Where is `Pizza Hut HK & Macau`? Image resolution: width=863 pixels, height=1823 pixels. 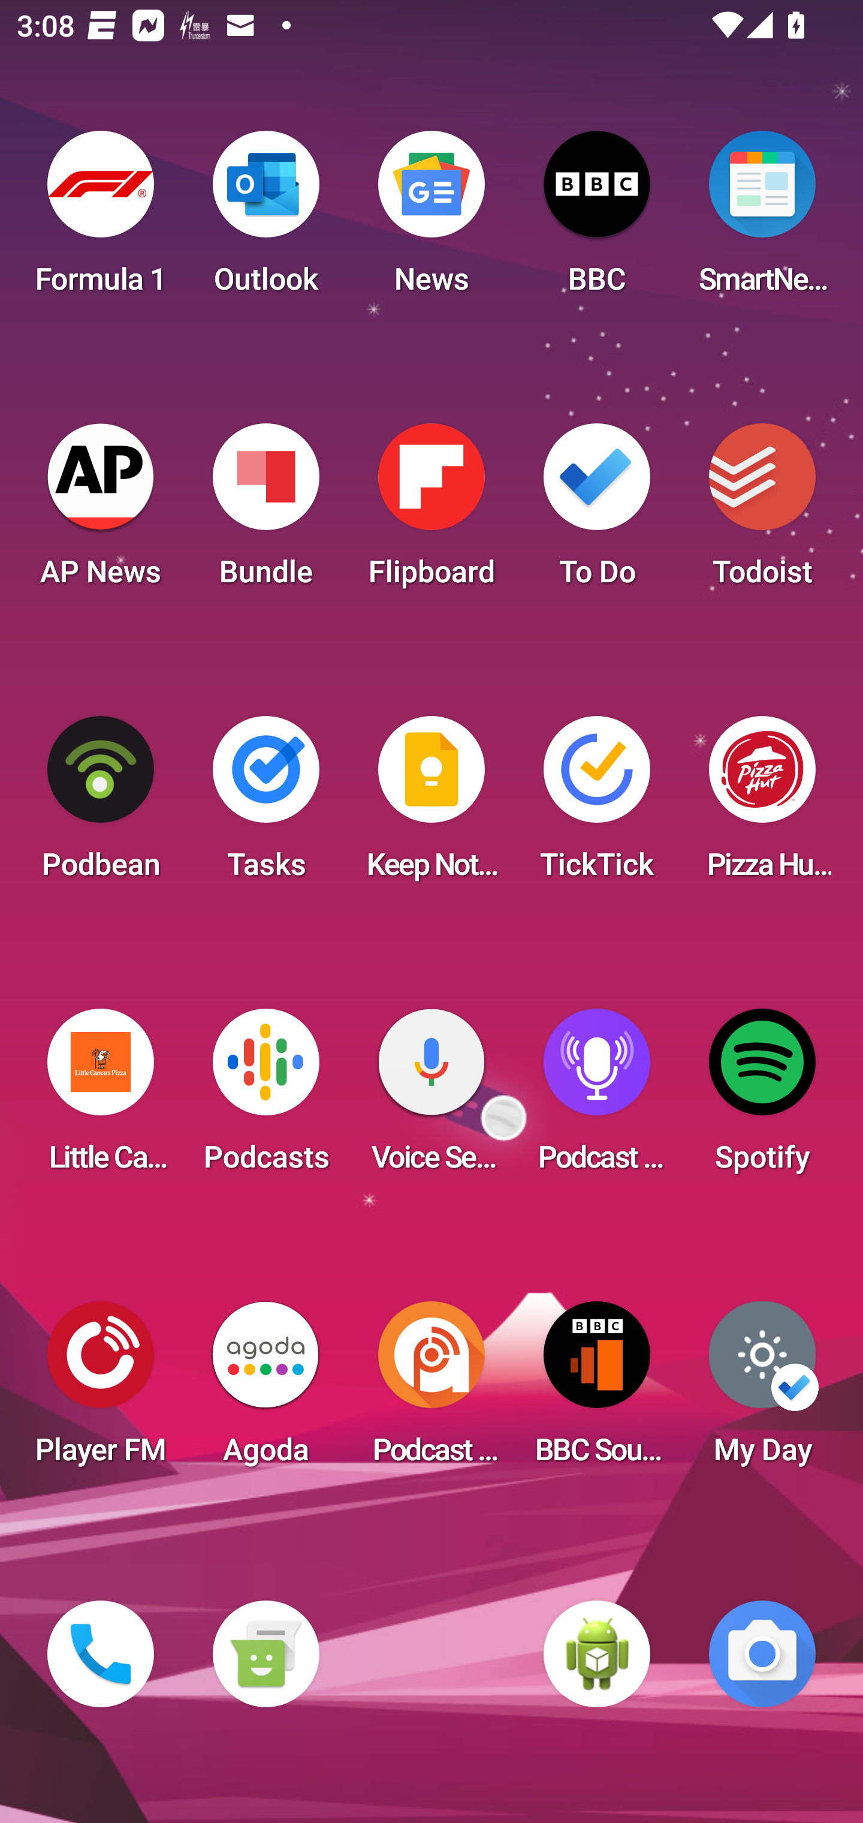
Pizza Hut HK & Macau is located at coordinates (762, 805).